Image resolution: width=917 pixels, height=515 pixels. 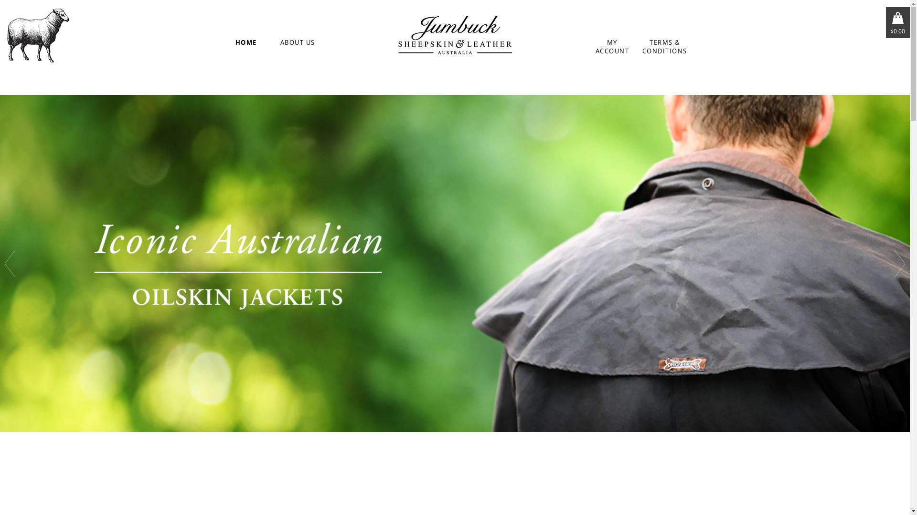 I want to click on MY ACCOUNT, so click(x=612, y=47).